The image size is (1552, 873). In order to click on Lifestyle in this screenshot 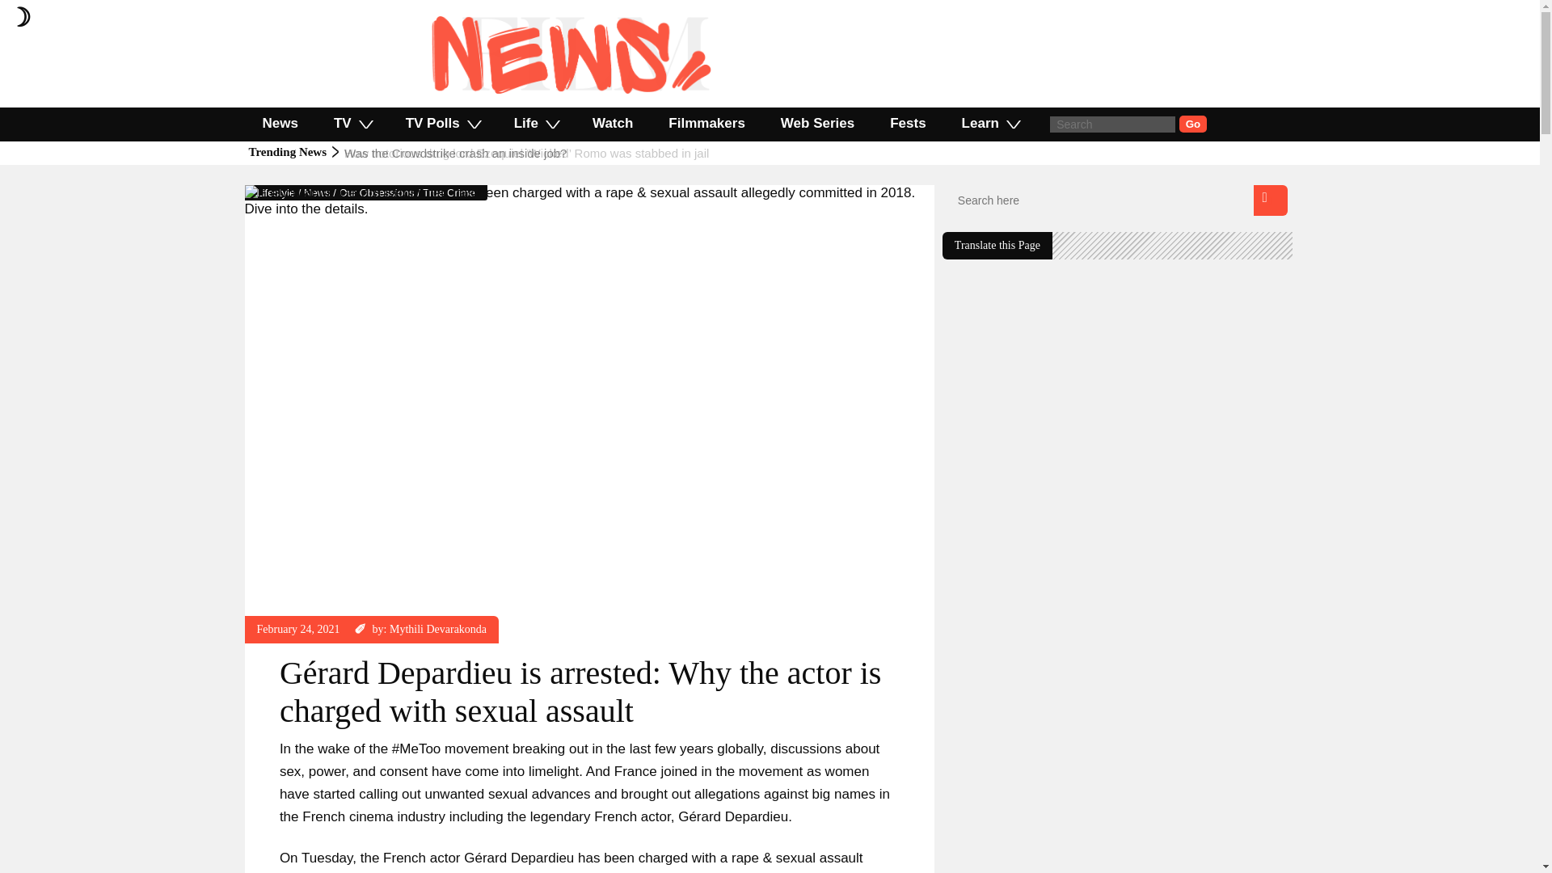, I will do `click(276, 192)`.